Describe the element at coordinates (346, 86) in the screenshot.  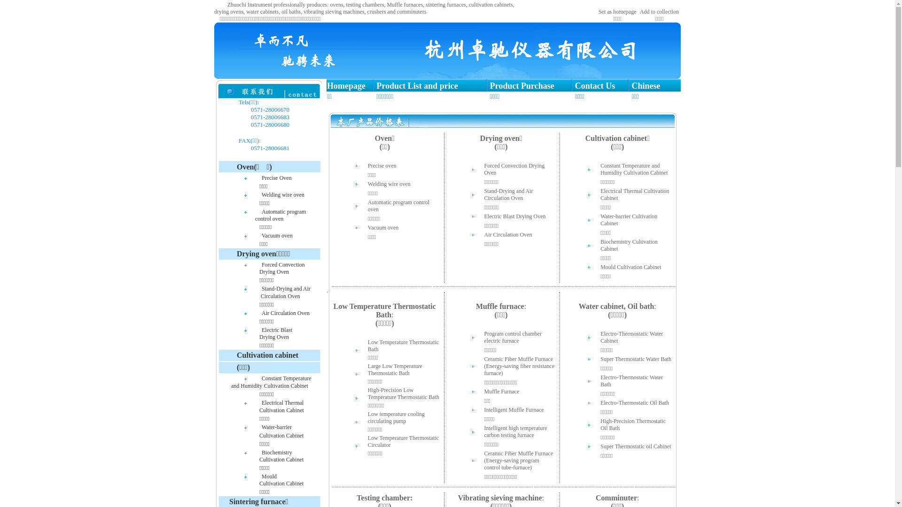
I see `Homepage` at that location.